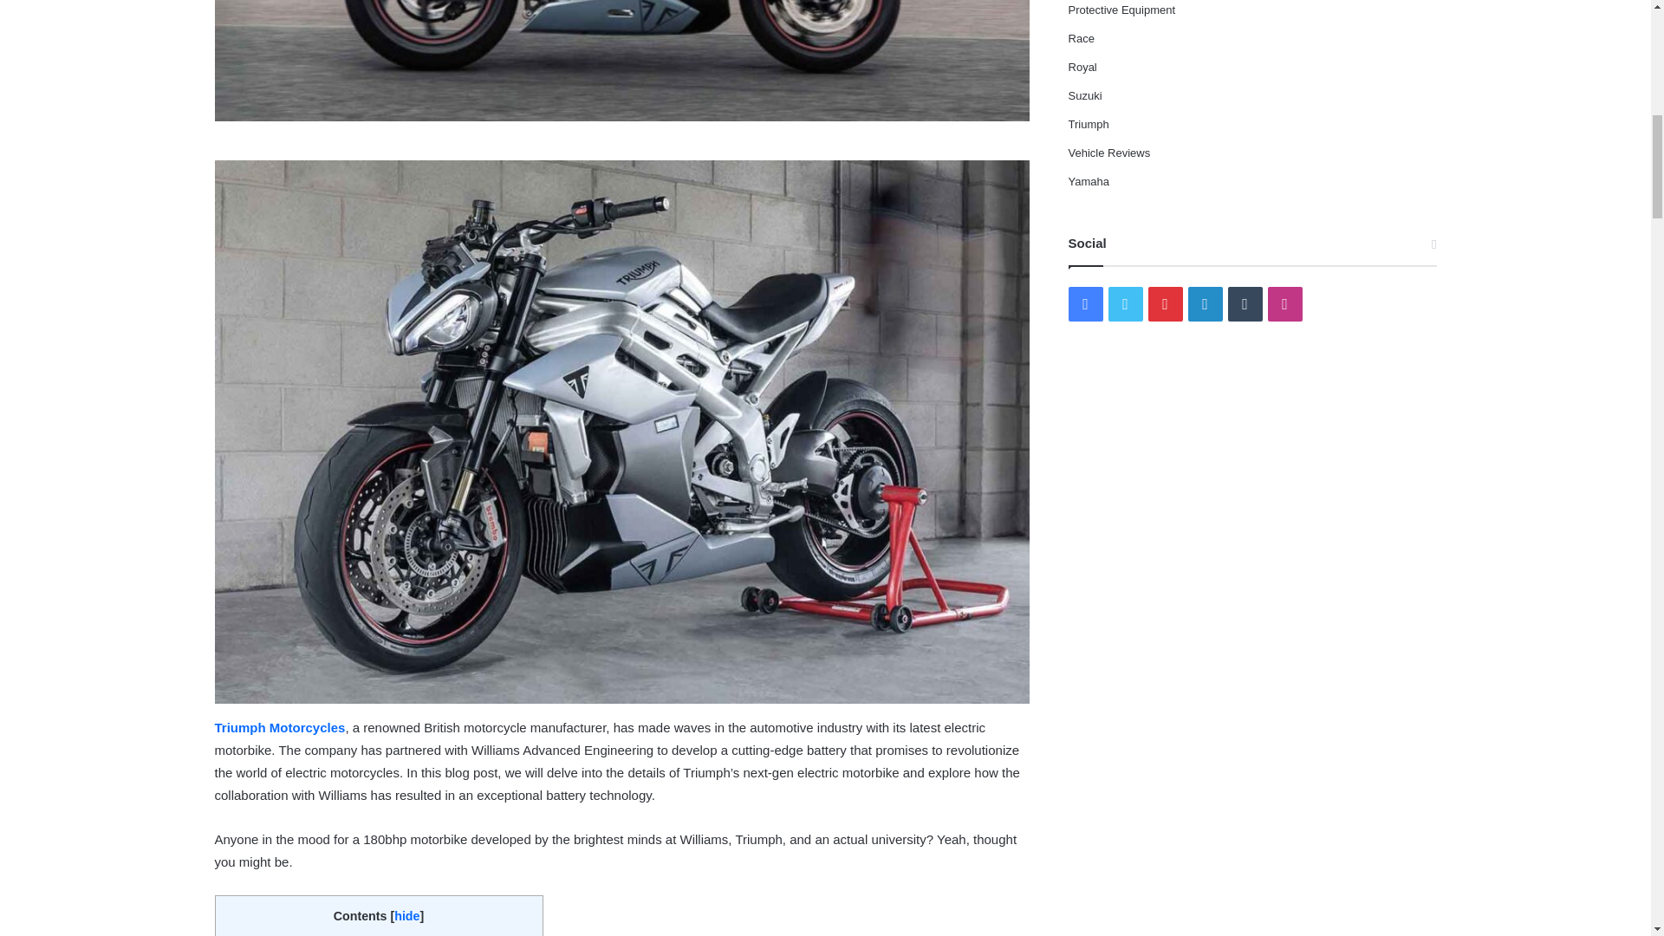  I want to click on hide, so click(406, 915).